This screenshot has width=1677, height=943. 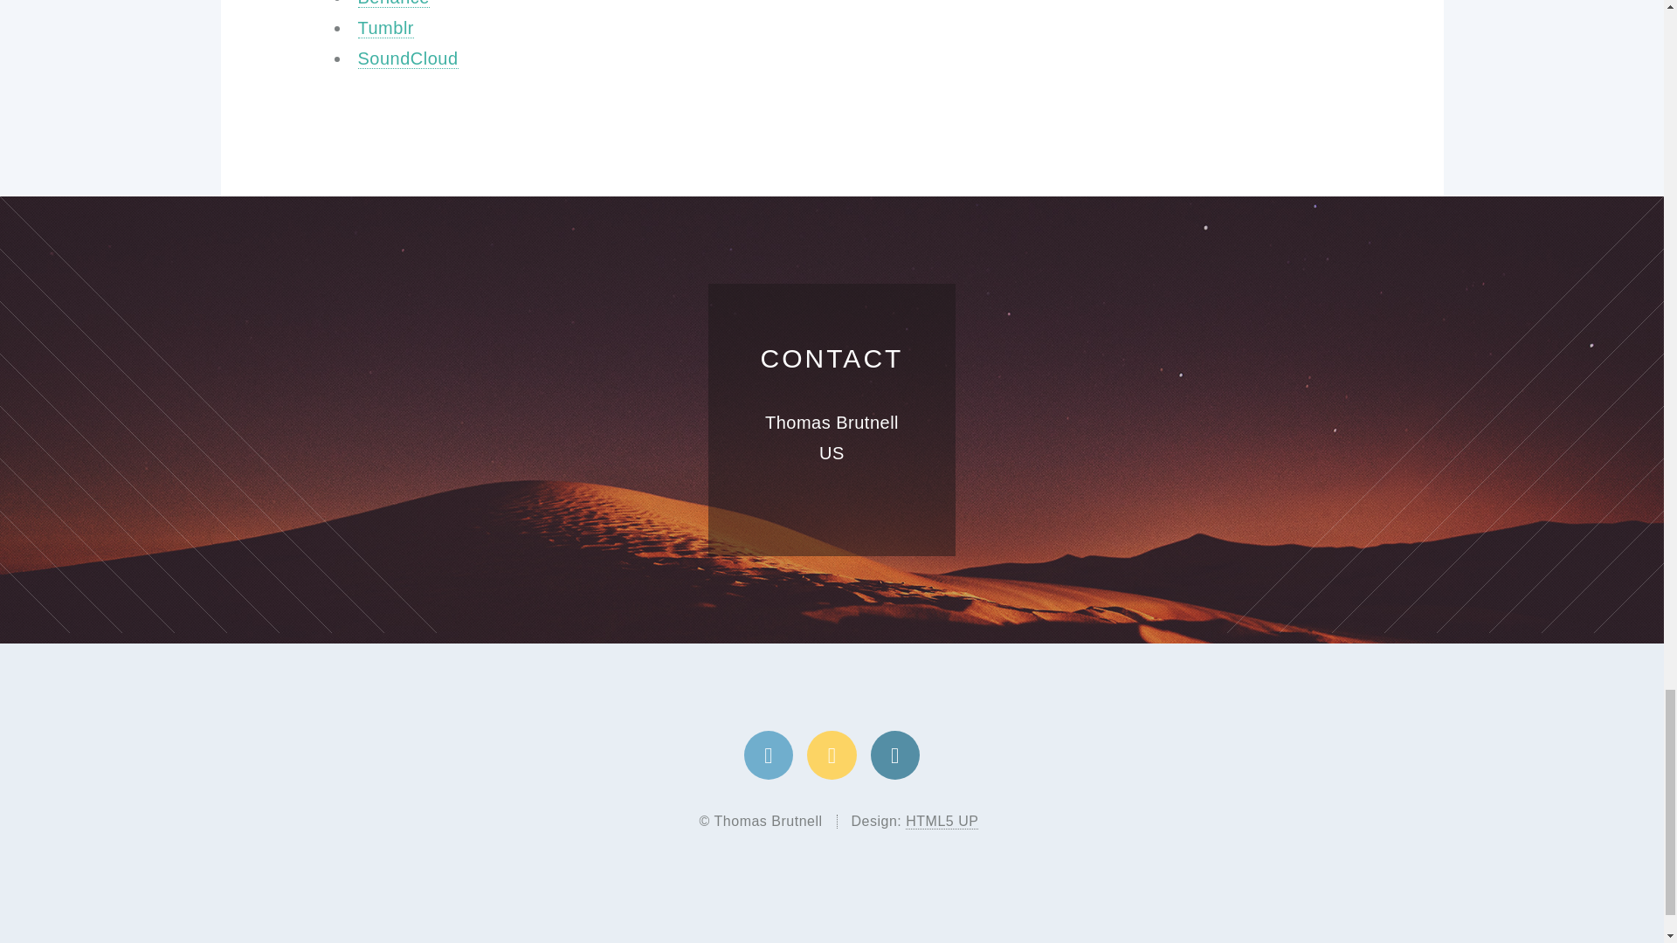 I want to click on Thomas Brutnell on Medium, so click(x=831, y=755).